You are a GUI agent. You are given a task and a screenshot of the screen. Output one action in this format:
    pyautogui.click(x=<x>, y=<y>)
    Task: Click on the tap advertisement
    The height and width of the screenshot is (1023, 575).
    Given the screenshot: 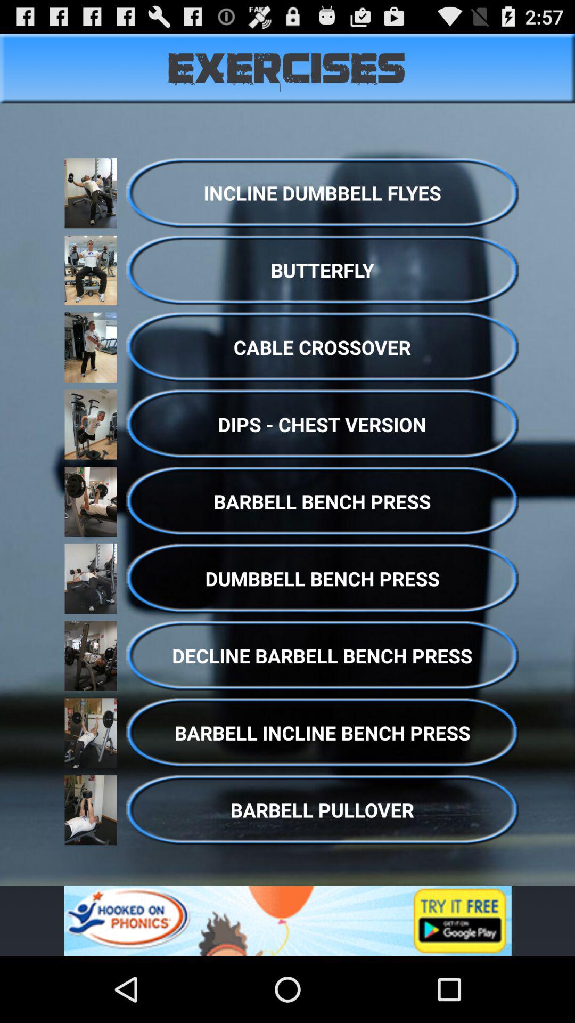 What is the action you would take?
    pyautogui.click(x=287, y=921)
    